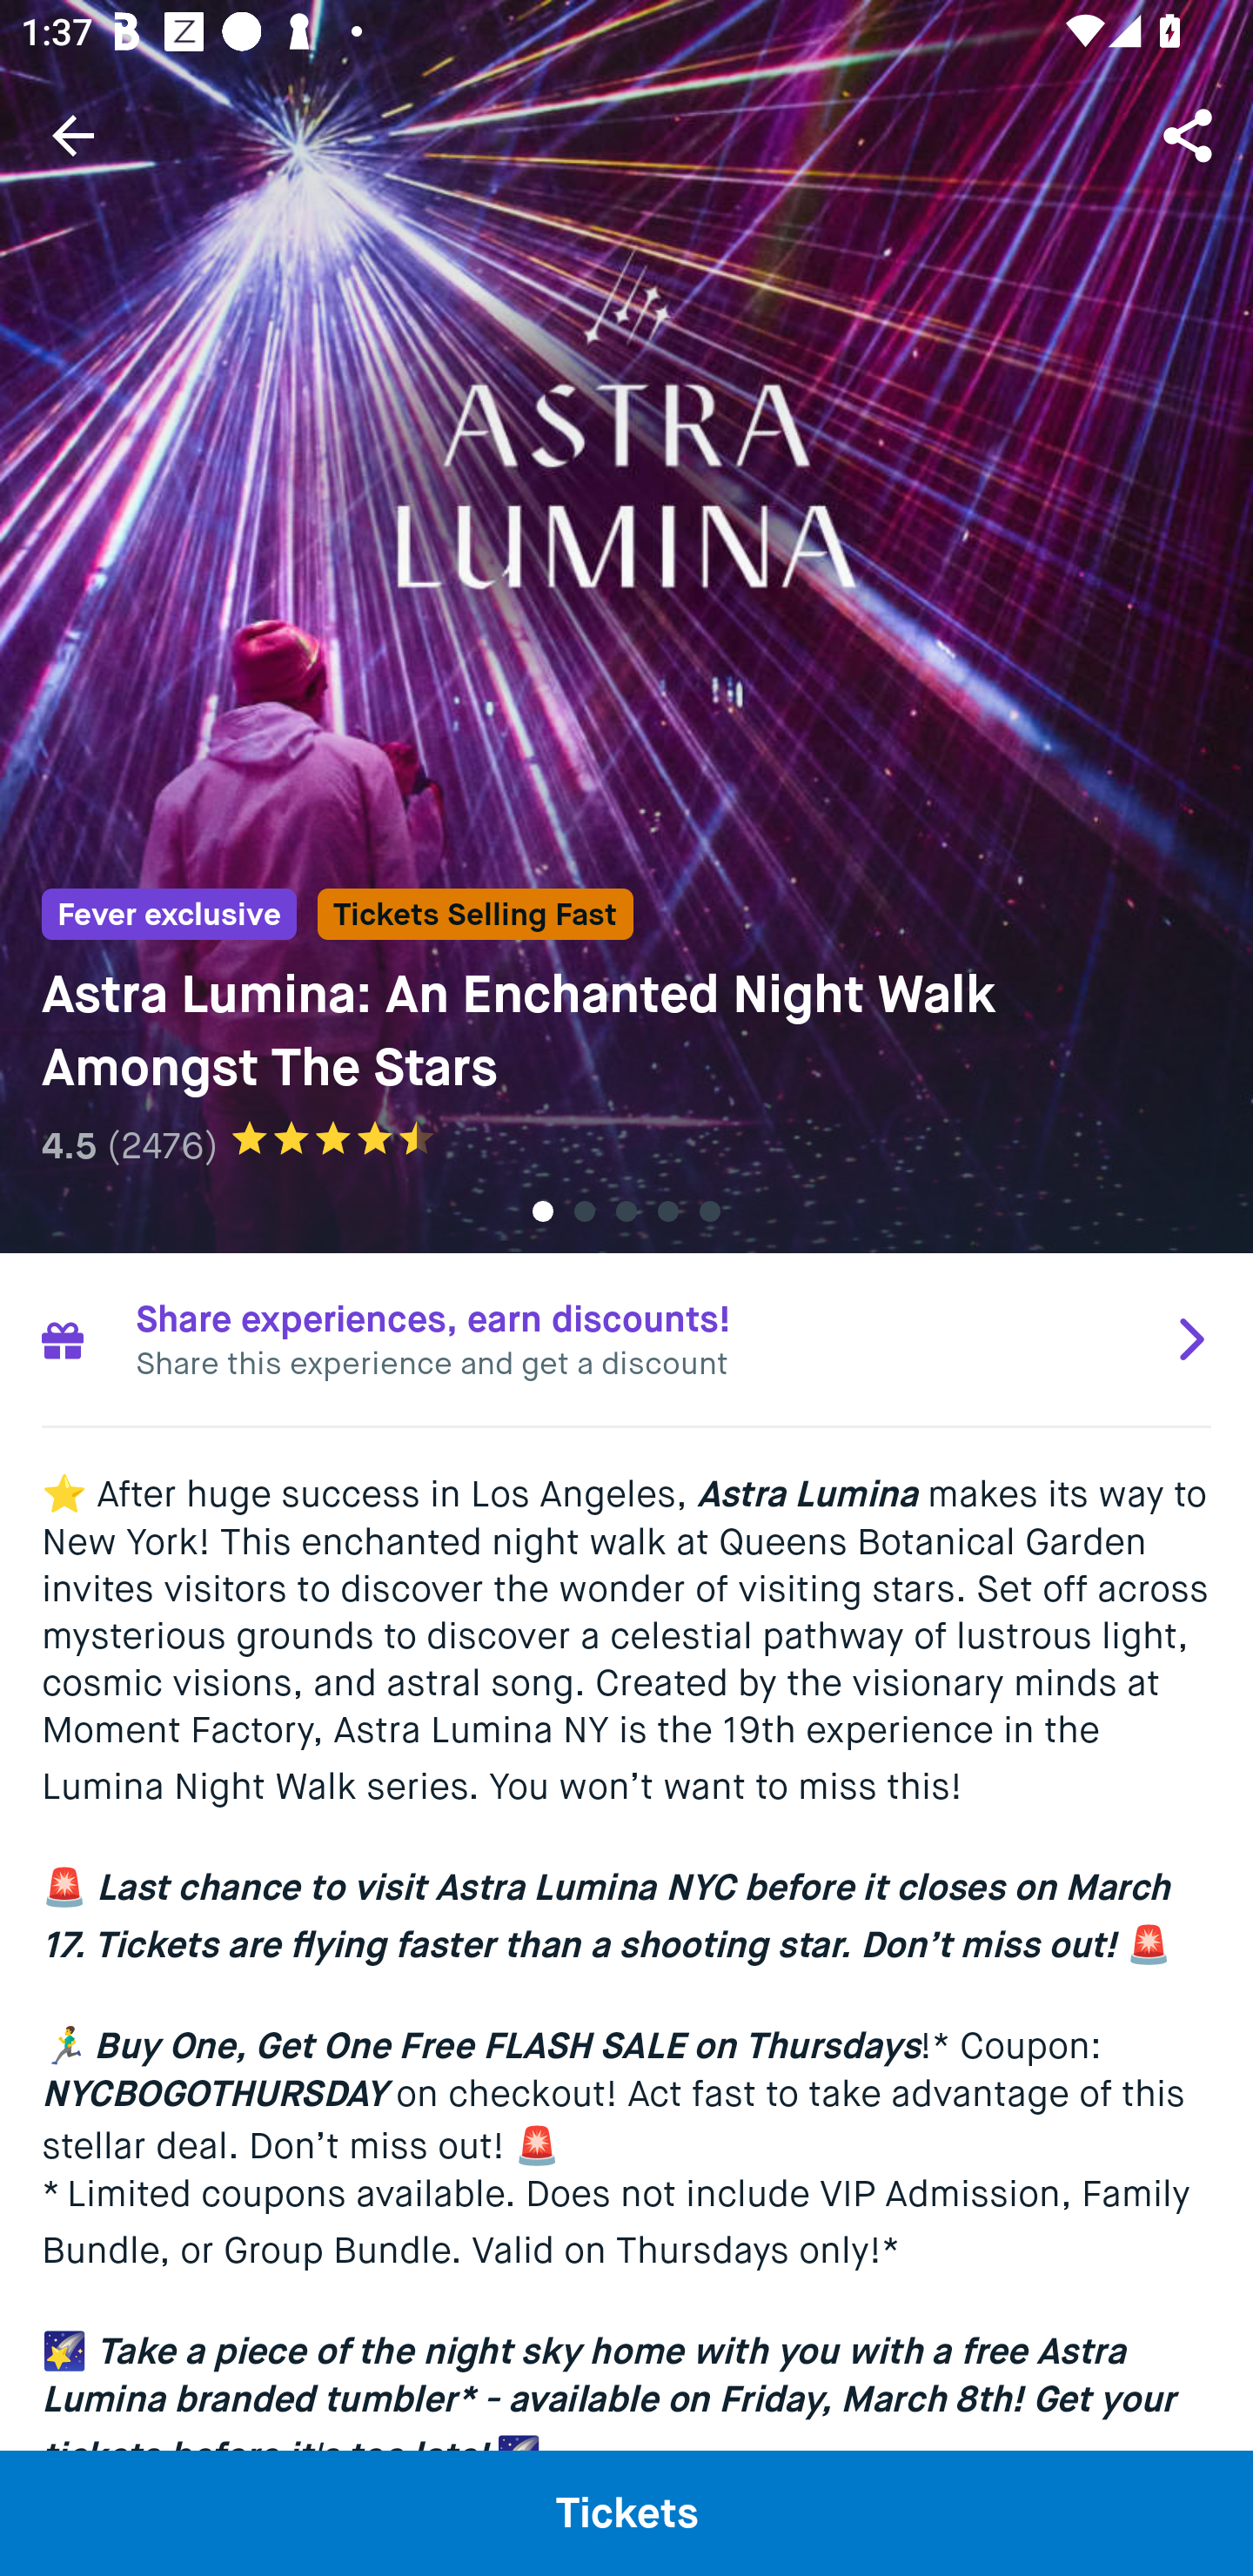 The width and height of the screenshot is (1253, 2576). What do you see at coordinates (73, 135) in the screenshot?
I see `Navigate up` at bounding box center [73, 135].